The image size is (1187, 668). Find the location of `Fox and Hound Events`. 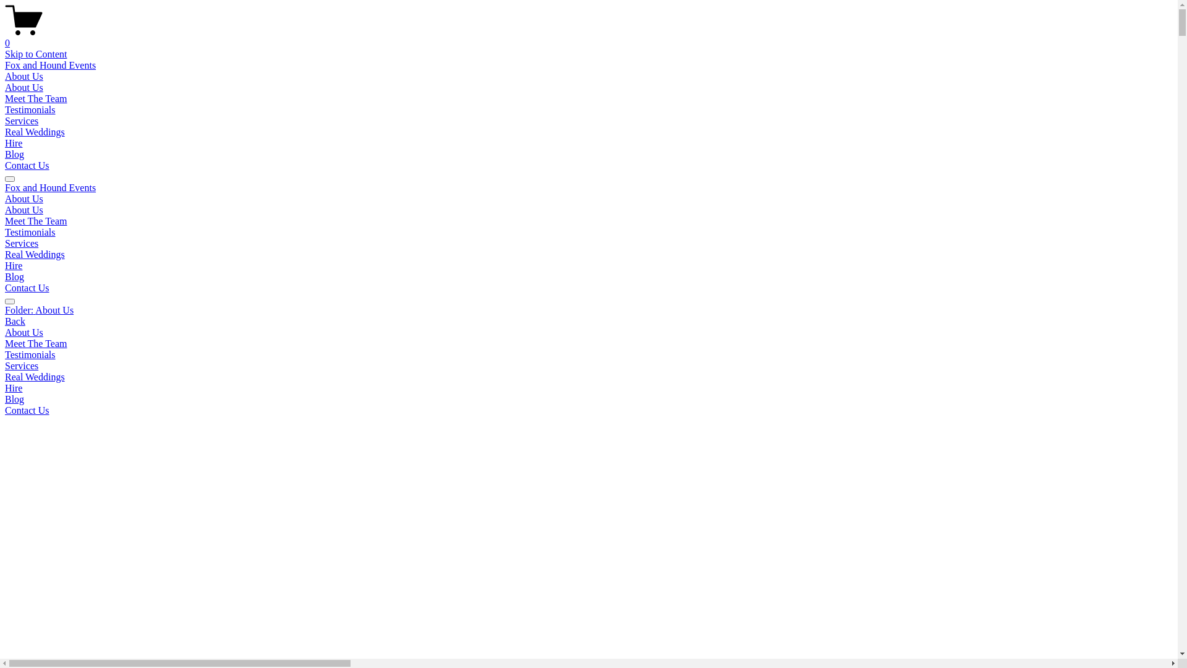

Fox and Hound Events is located at coordinates (51, 187).